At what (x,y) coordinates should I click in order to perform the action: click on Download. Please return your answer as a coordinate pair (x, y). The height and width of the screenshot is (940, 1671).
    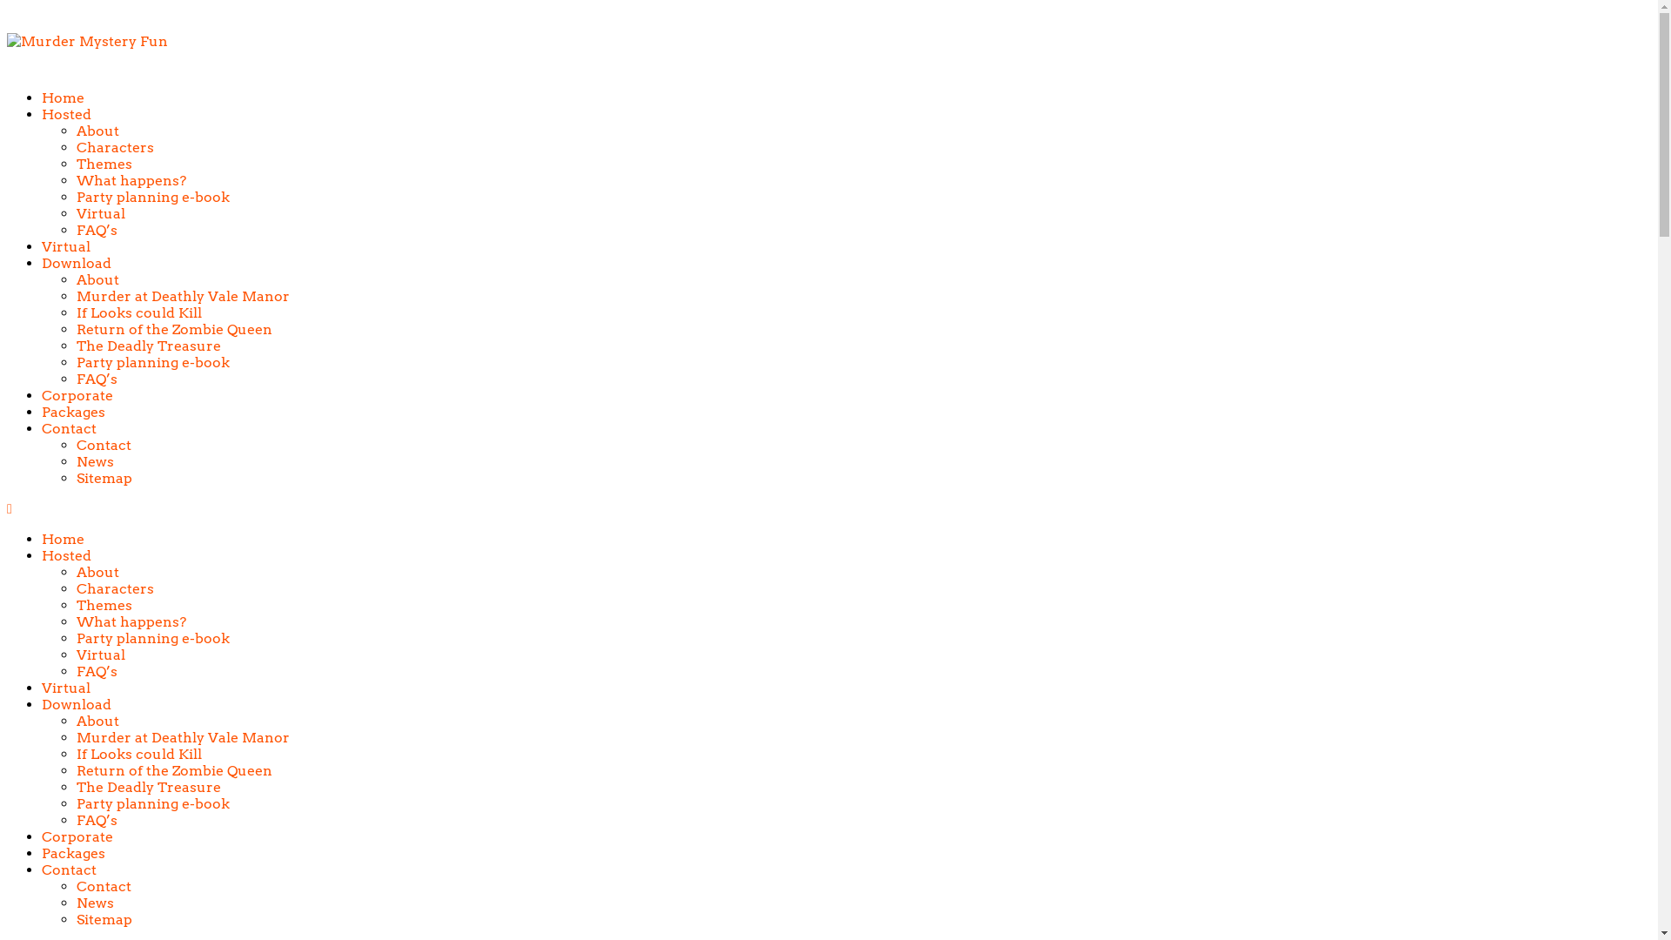
    Looking at the image, I should click on (77, 705).